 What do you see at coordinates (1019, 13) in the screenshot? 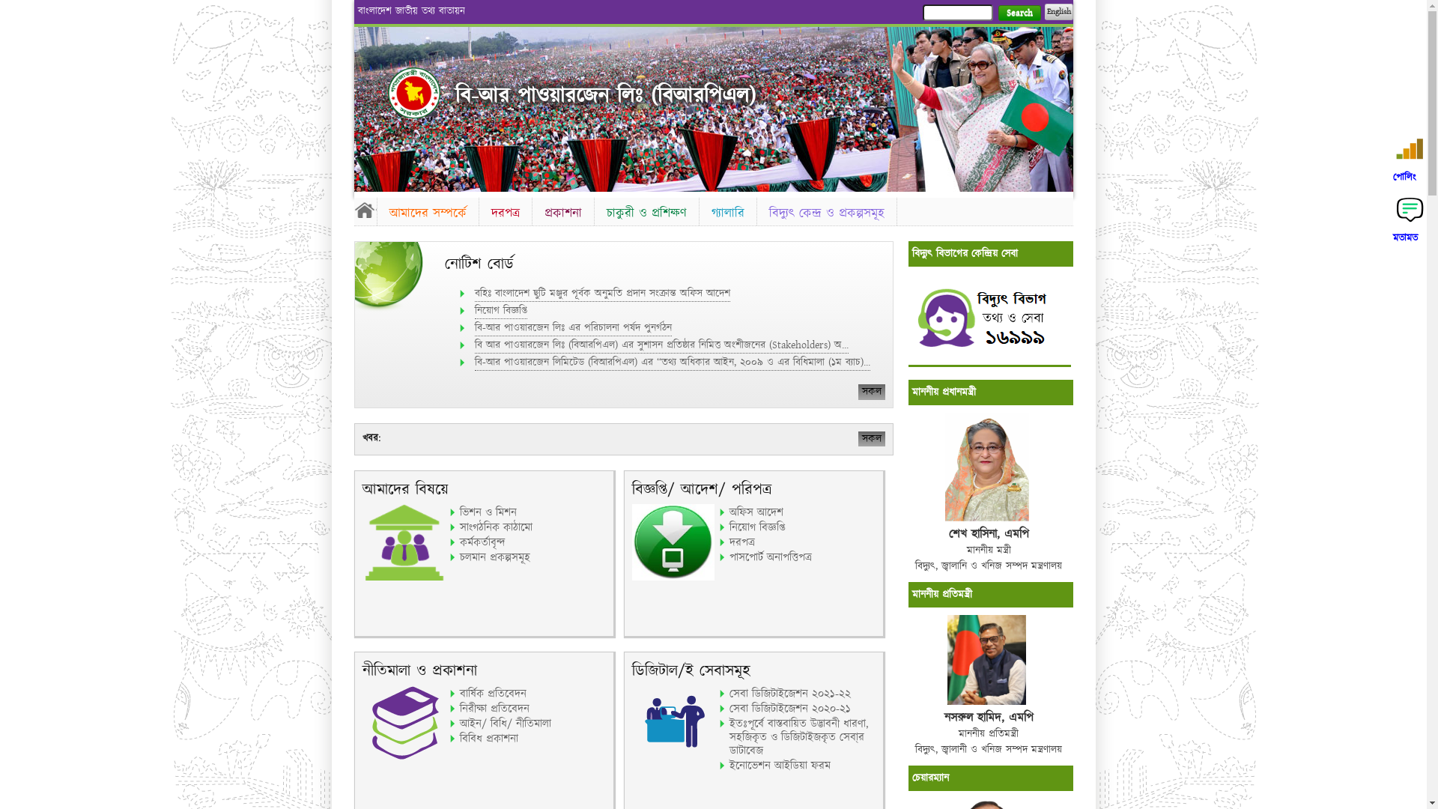
I see `Search` at bounding box center [1019, 13].